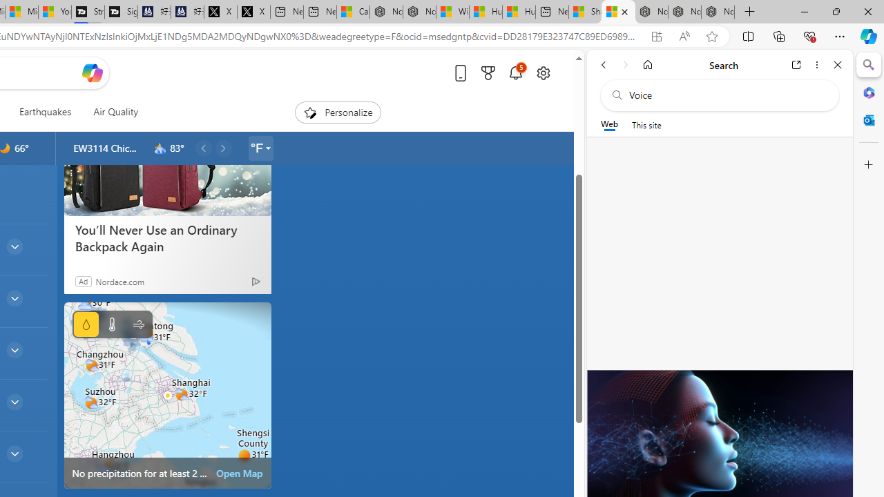  I want to click on Nordace.com, so click(119, 281).